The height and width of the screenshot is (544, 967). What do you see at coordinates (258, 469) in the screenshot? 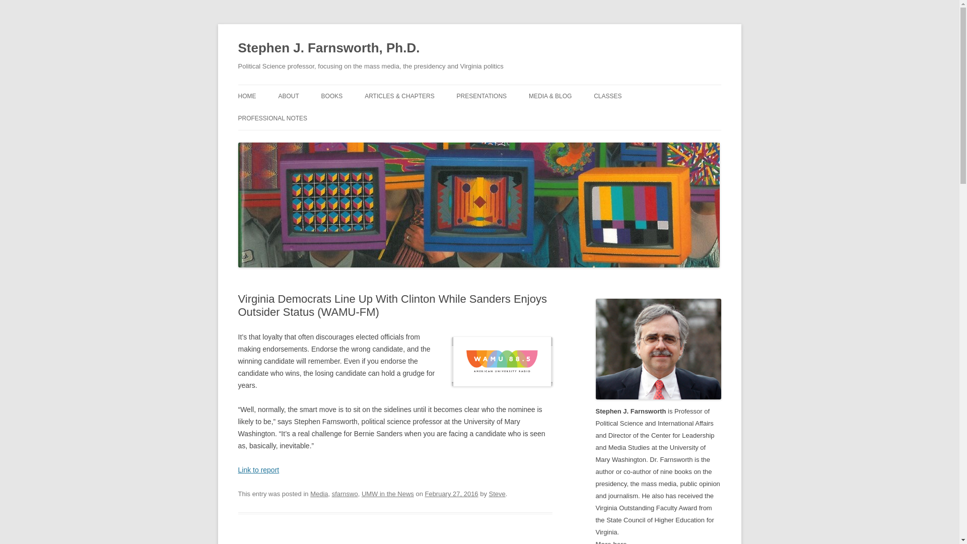
I see `Link to report` at bounding box center [258, 469].